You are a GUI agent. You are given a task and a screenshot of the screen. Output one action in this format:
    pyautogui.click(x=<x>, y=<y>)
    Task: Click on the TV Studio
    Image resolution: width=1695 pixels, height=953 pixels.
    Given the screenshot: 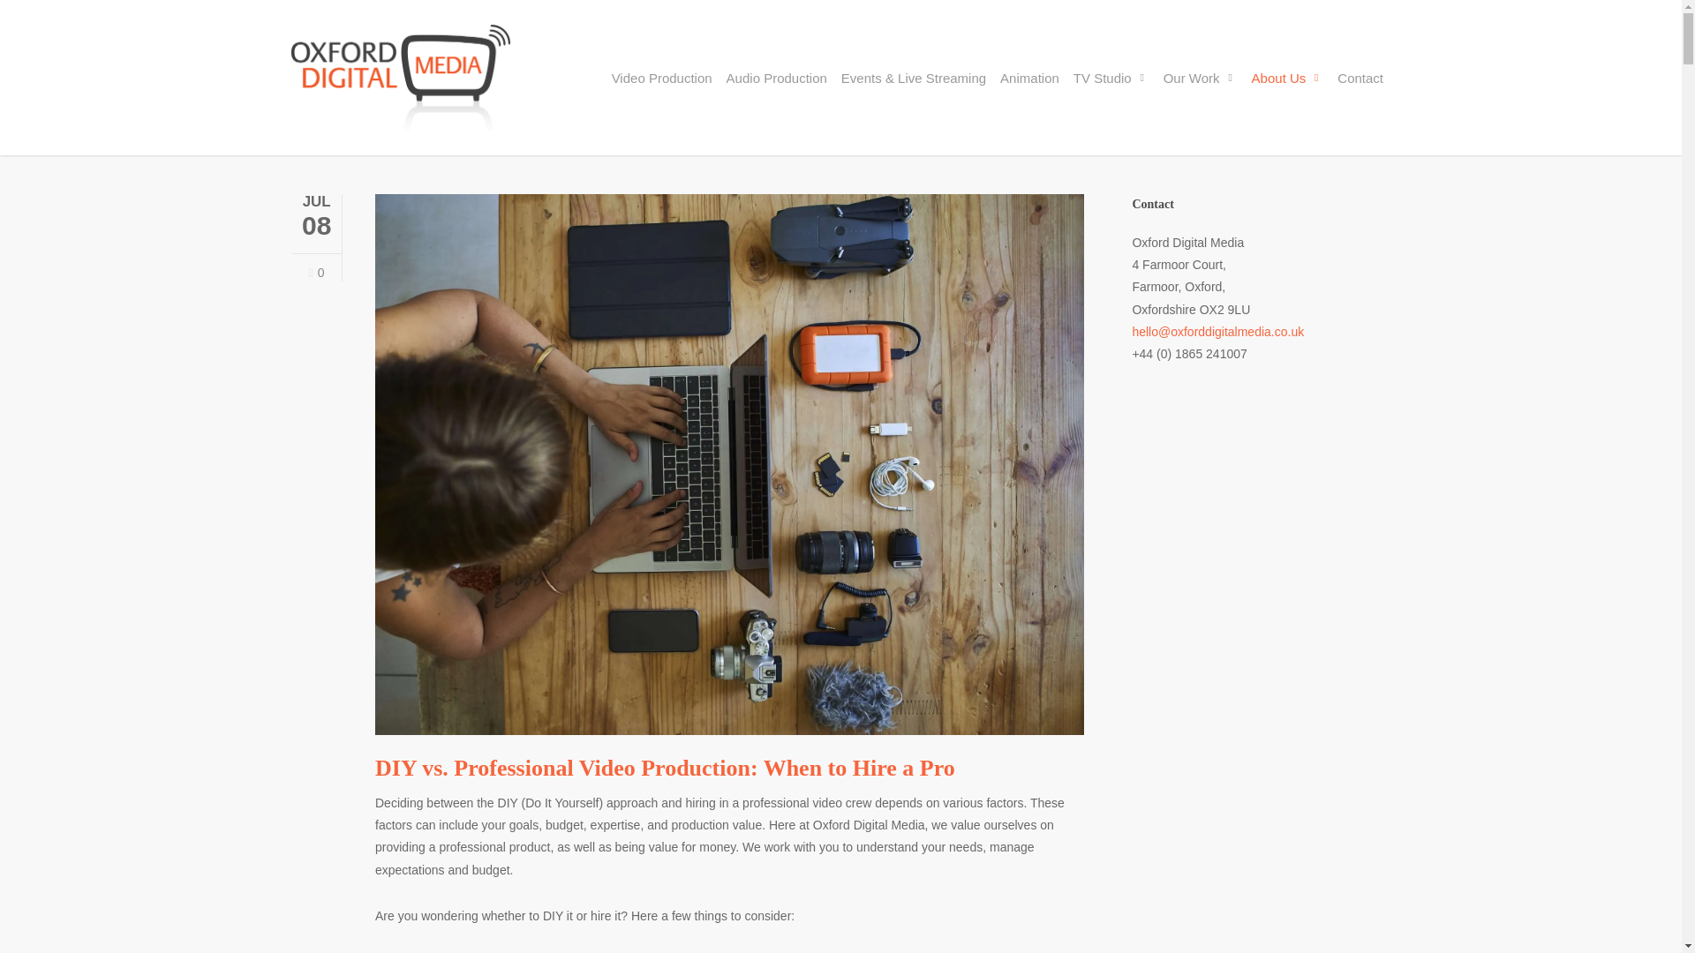 What is the action you would take?
    pyautogui.click(x=1111, y=77)
    